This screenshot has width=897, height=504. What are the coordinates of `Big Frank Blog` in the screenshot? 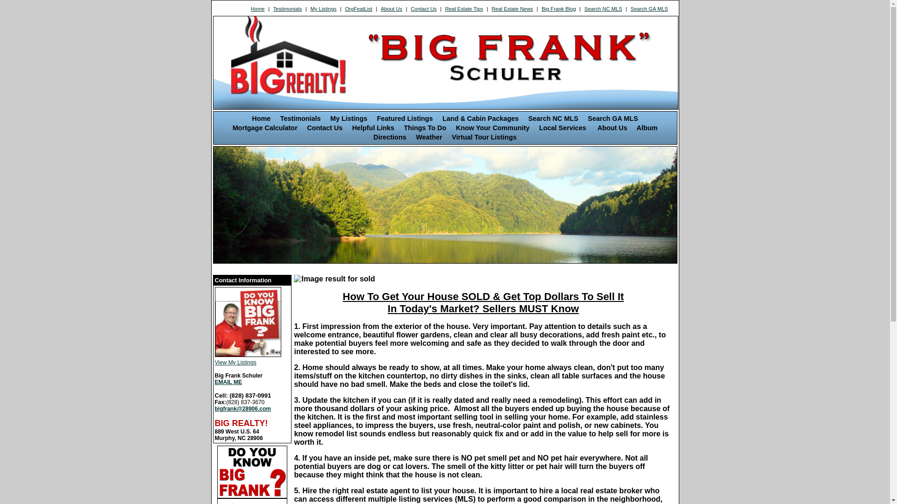 It's located at (559, 9).